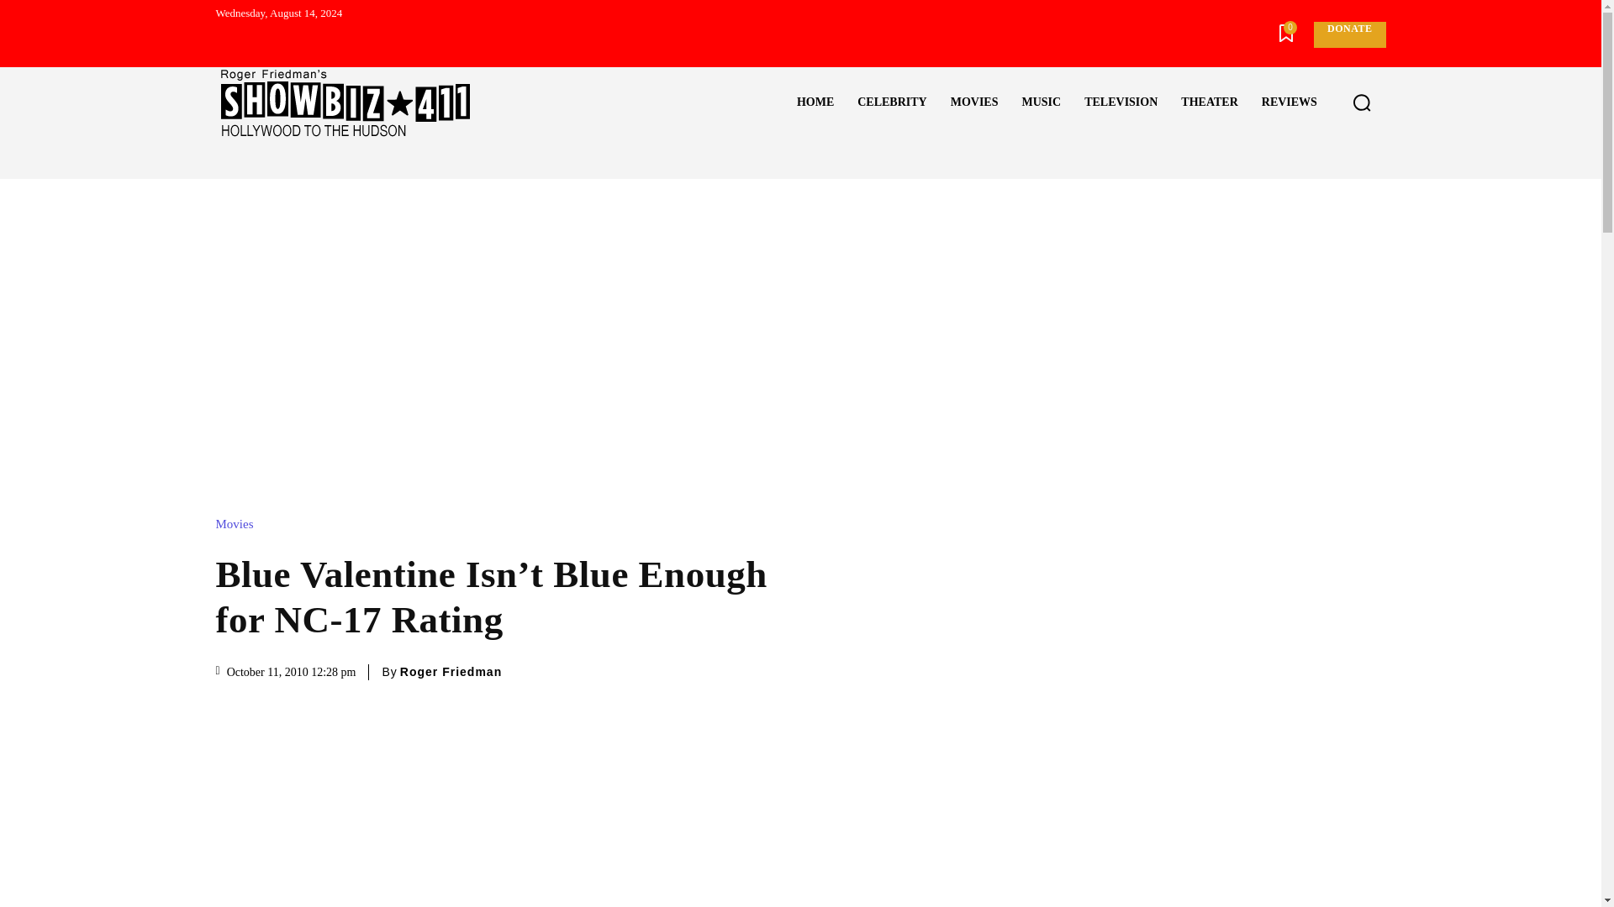 The image size is (1614, 907). I want to click on MOVIES, so click(974, 102).